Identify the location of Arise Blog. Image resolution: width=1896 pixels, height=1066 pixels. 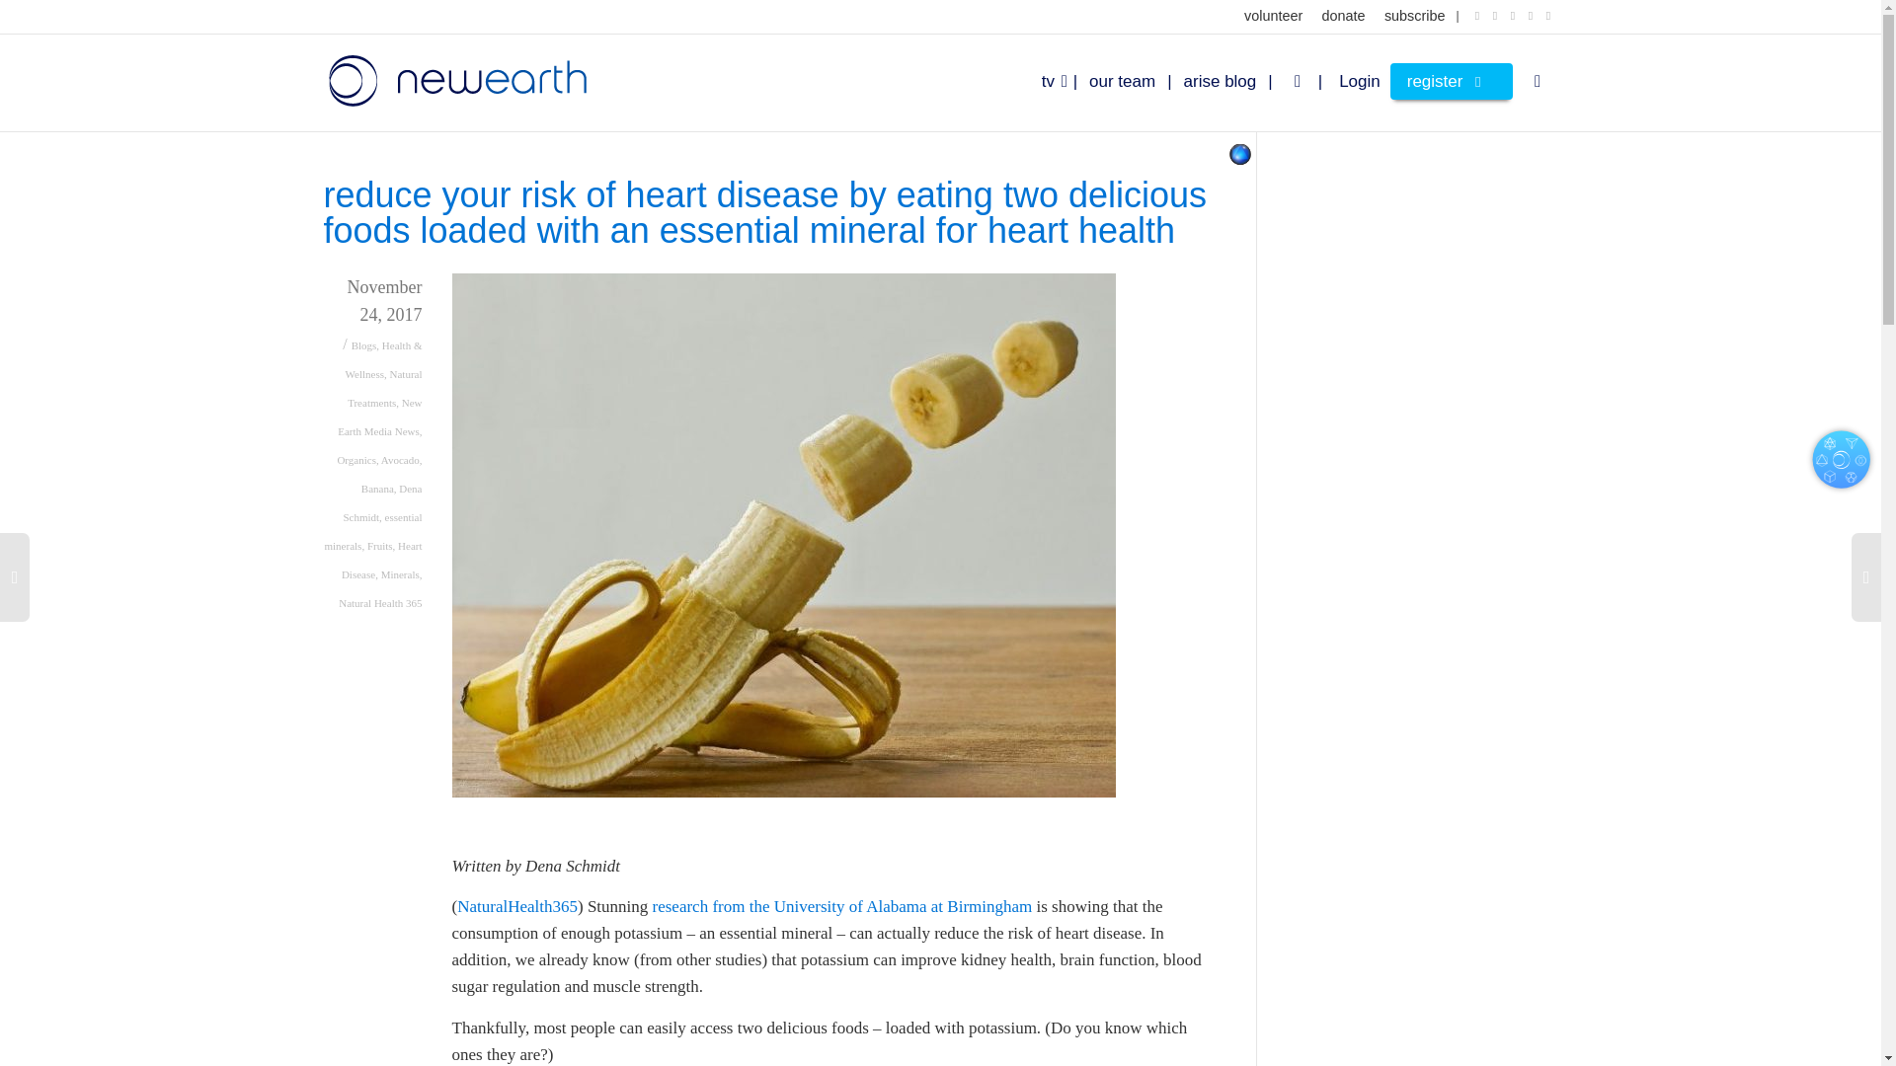
(1234, 81).